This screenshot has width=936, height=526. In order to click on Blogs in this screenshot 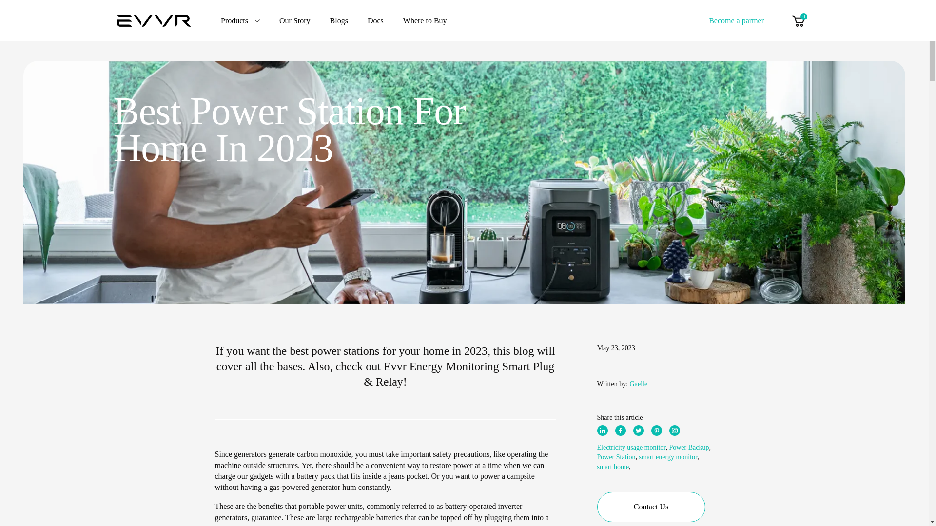, I will do `click(339, 20)`.